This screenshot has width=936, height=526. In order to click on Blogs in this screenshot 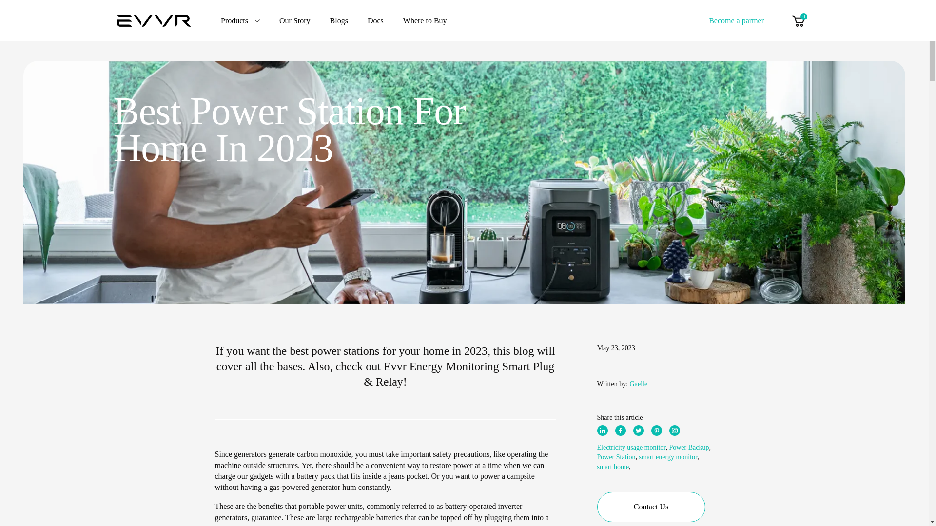, I will do `click(339, 20)`.